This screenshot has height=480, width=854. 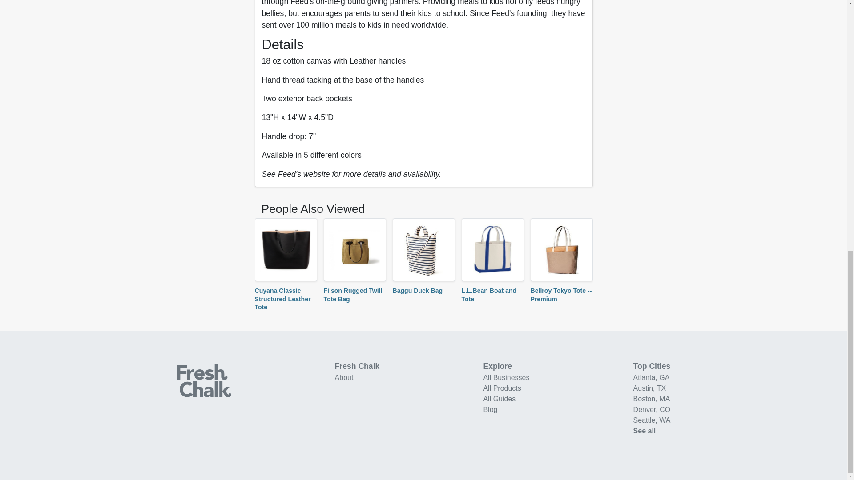 What do you see at coordinates (649, 388) in the screenshot?
I see `Austin, TX` at bounding box center [649, 388].